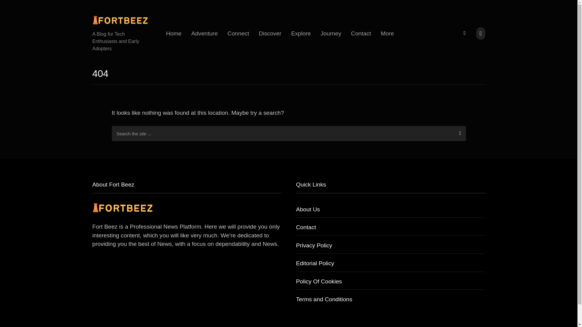 The height and width of the screenshot is (327, 582). I want to click on Contact, so click(361, 33).